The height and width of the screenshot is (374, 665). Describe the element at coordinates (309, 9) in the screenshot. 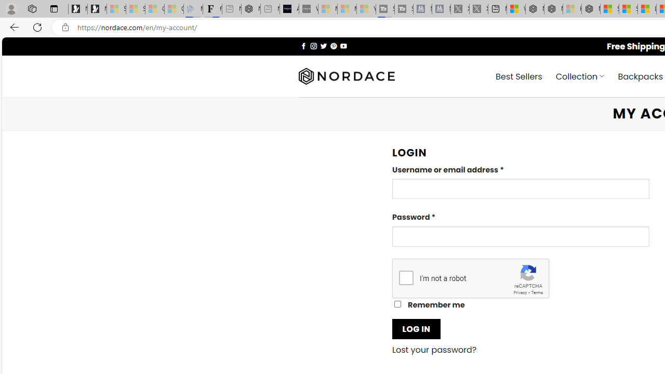

I see `What's the best AI voice generator? - voice.ai - Sleeping` at that location.